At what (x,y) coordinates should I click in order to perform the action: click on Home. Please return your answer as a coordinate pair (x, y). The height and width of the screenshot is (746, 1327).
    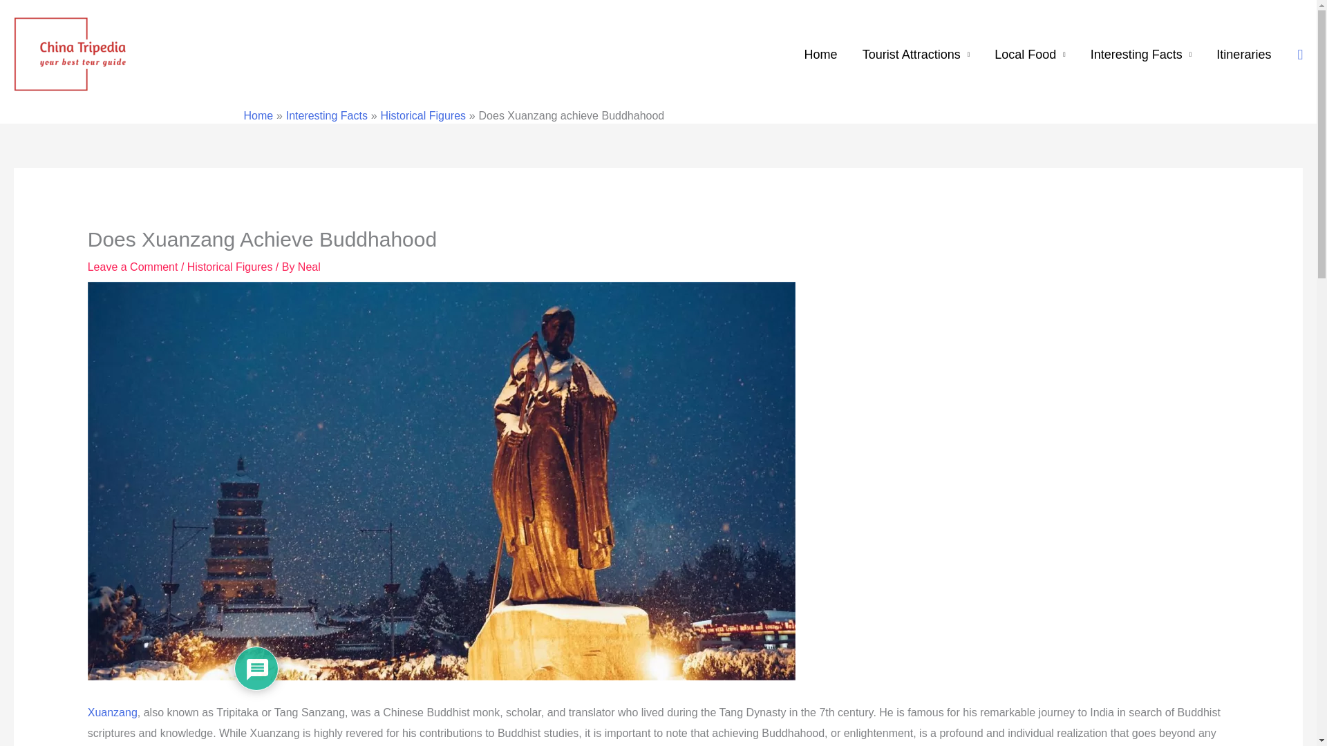
    Looking at the image, I should click on (821, 55).